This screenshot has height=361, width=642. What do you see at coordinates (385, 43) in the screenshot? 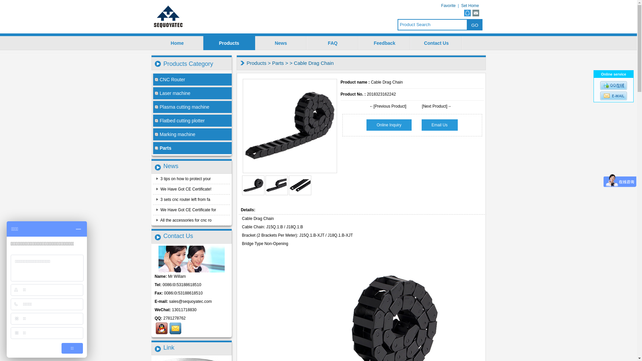
I see `Feedback` at bounding box center [385, 43].